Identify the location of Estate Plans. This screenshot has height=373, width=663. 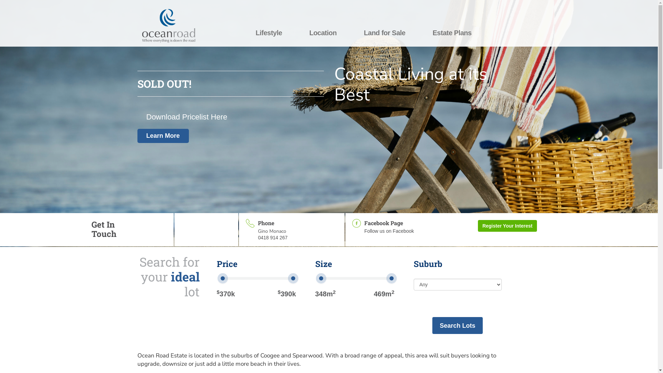
(452, 33).